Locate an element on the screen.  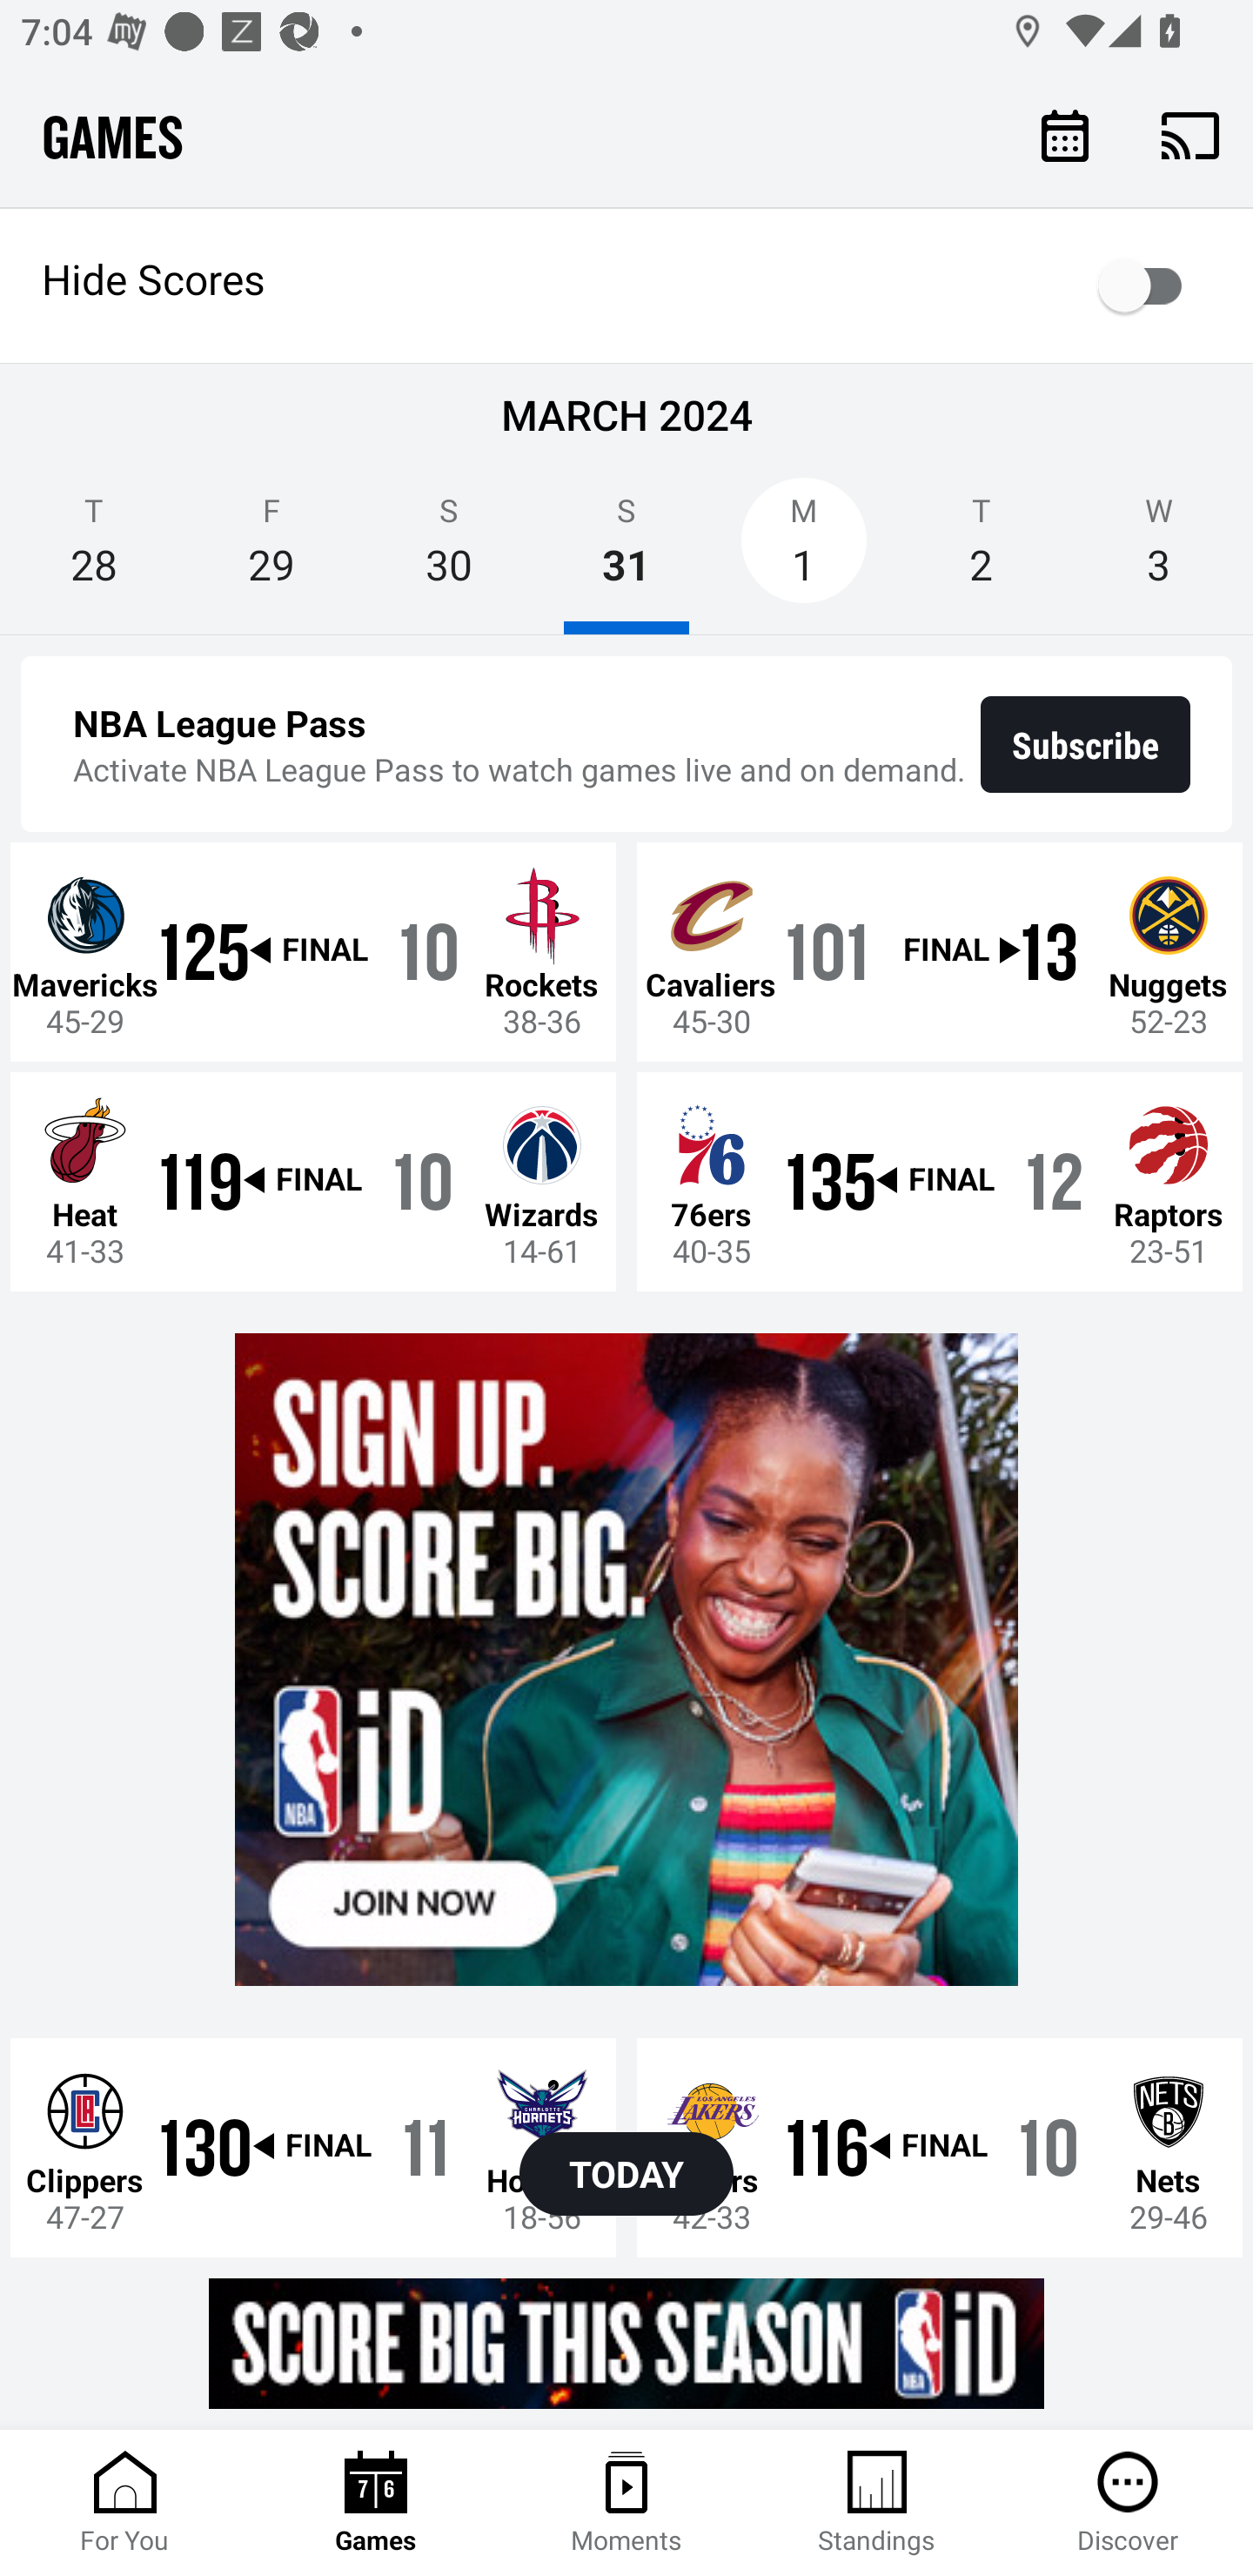
Cavaliers 45-30 101 FINAL 130 Nuggets 52-23 is located at coordinates (940, 951).